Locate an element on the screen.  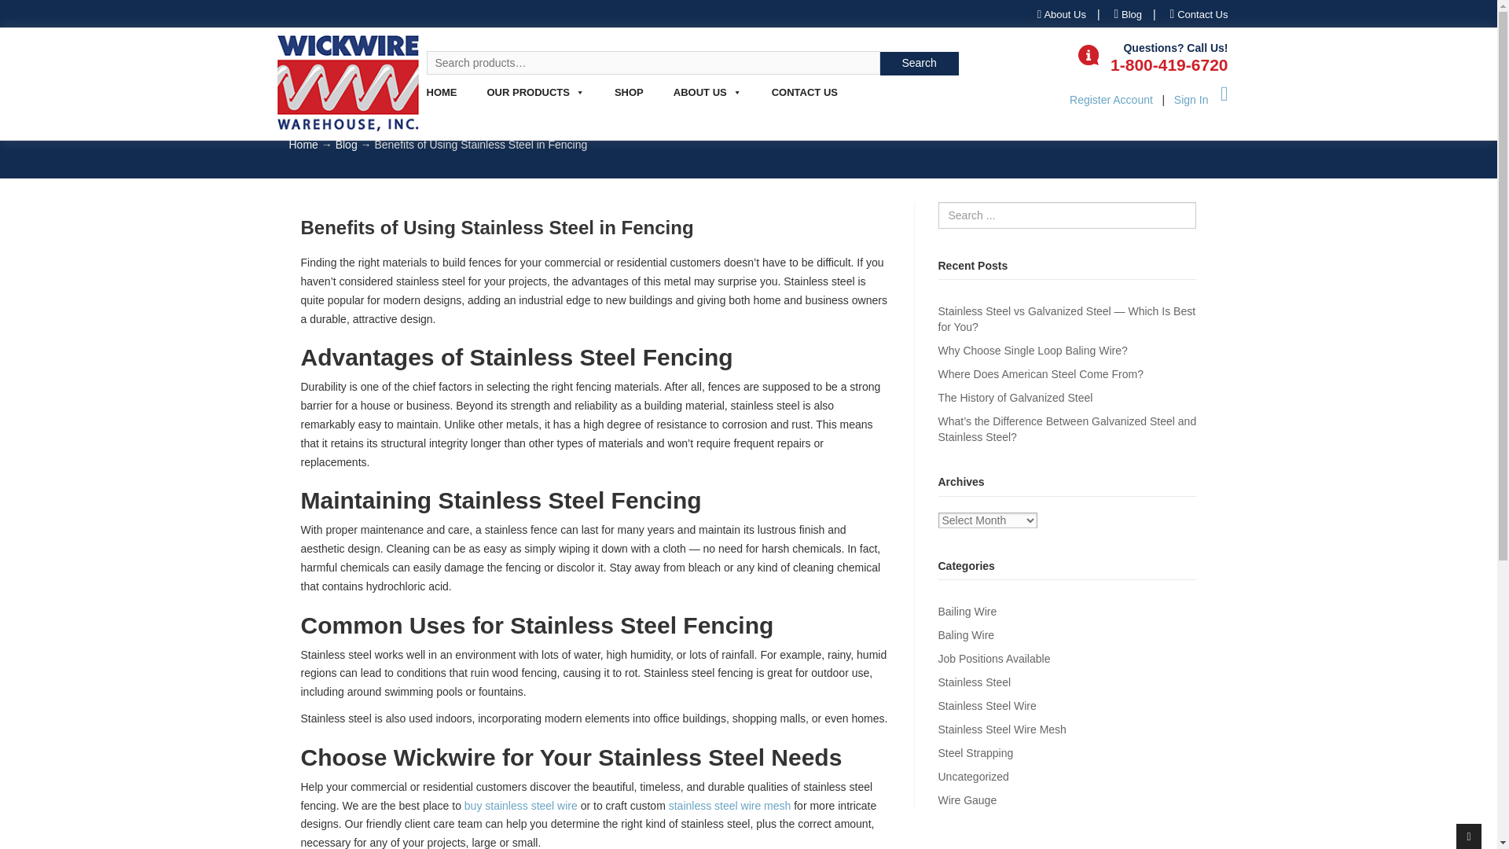
Contact Us is located at coordinates (1199, 52).